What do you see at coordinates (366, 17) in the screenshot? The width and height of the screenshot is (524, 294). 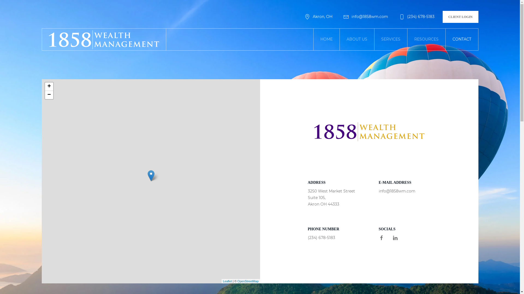 I see `info@1858wm.com` at bounding box center [366, 17].